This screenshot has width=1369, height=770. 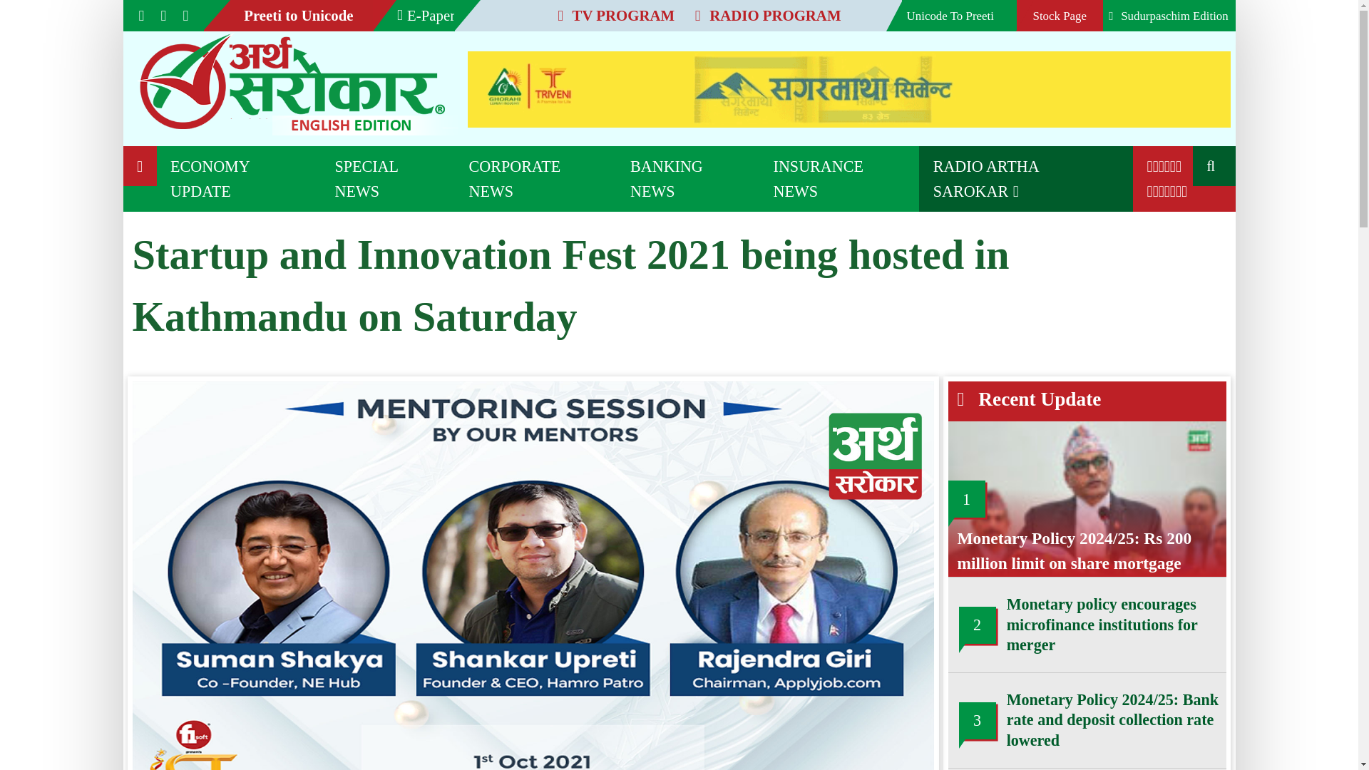 I want to click on ECONOMY UPDATE, so click(x=183, y=137).